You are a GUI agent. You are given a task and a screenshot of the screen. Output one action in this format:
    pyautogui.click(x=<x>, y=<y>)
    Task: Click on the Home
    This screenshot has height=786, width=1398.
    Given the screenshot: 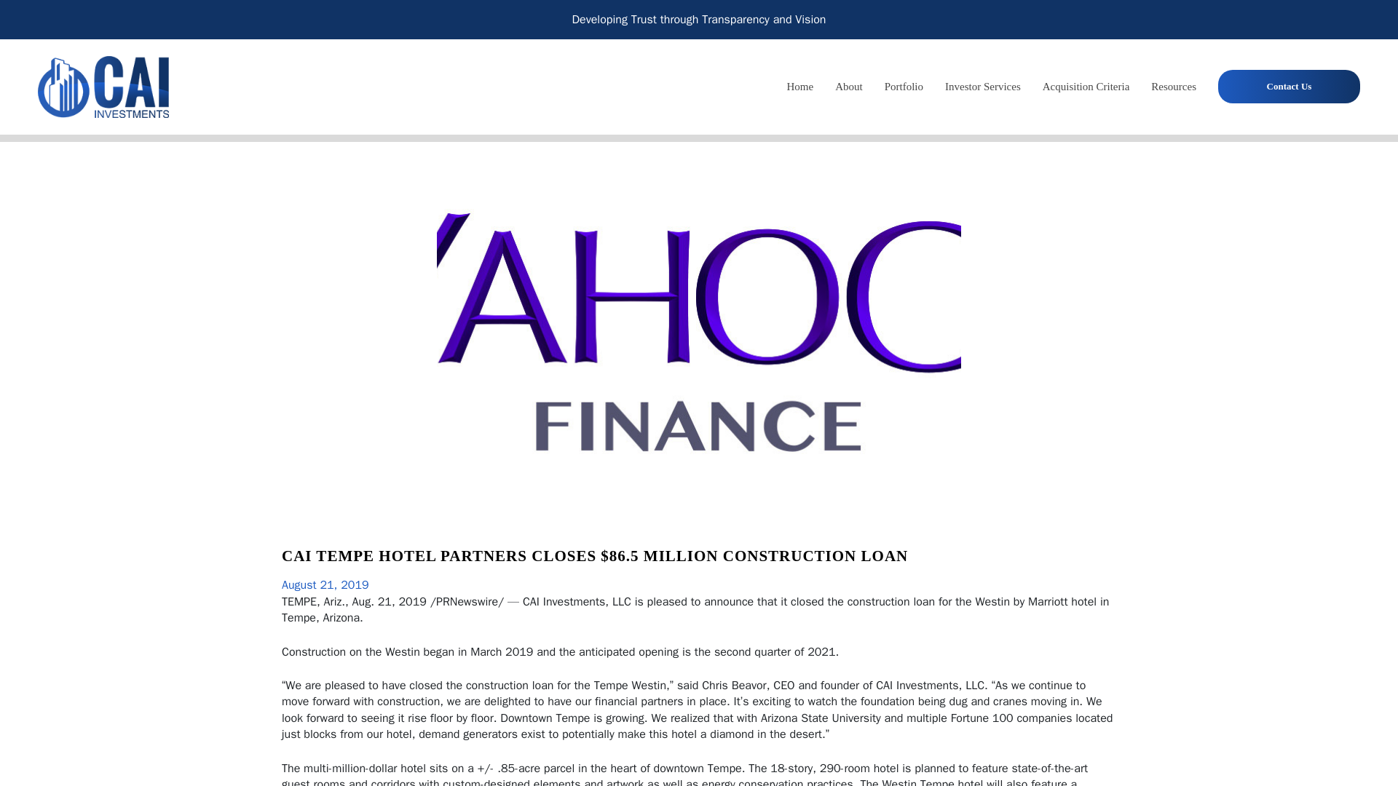 What is the action you would take?
    pyautogui.click(x=799, y=87)
    